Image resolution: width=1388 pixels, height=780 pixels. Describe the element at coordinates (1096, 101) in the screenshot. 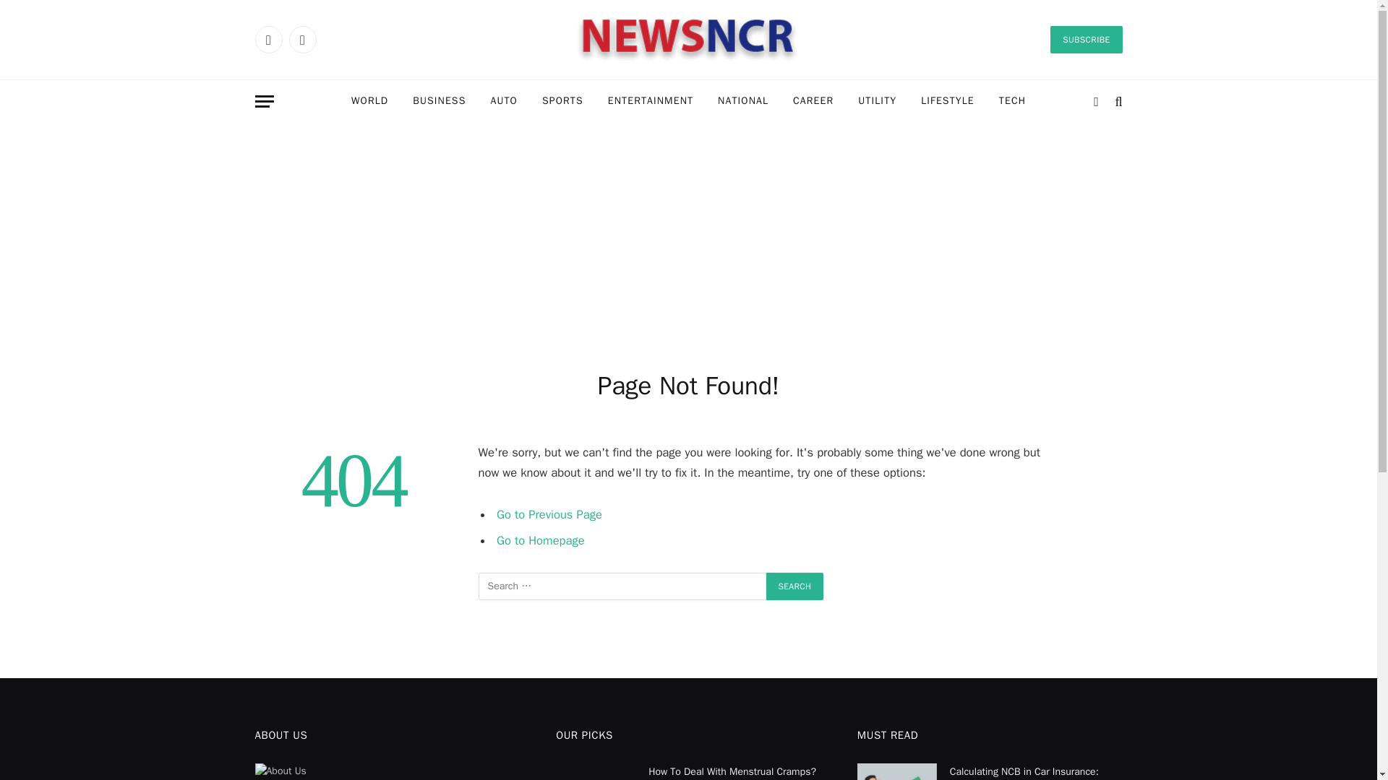

I see `Switch to Dark Design - easier on eyes.` at that location.